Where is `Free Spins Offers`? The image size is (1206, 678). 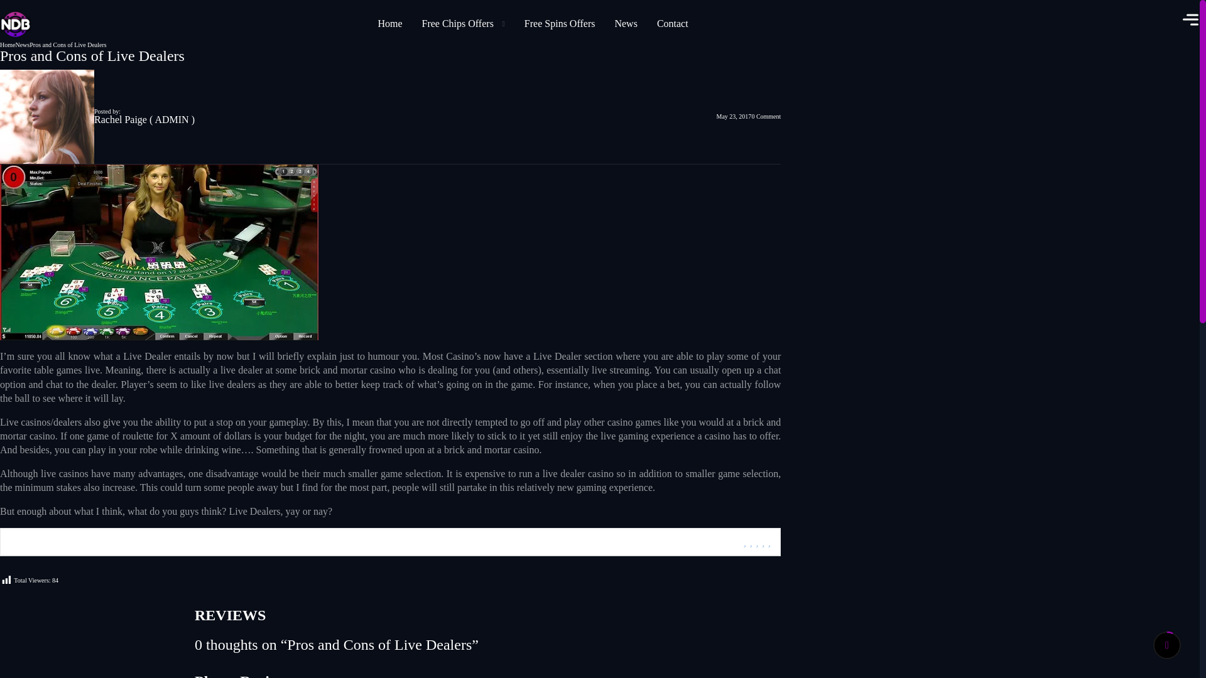
Free Spins Offers is located at coordinates (560, 23).